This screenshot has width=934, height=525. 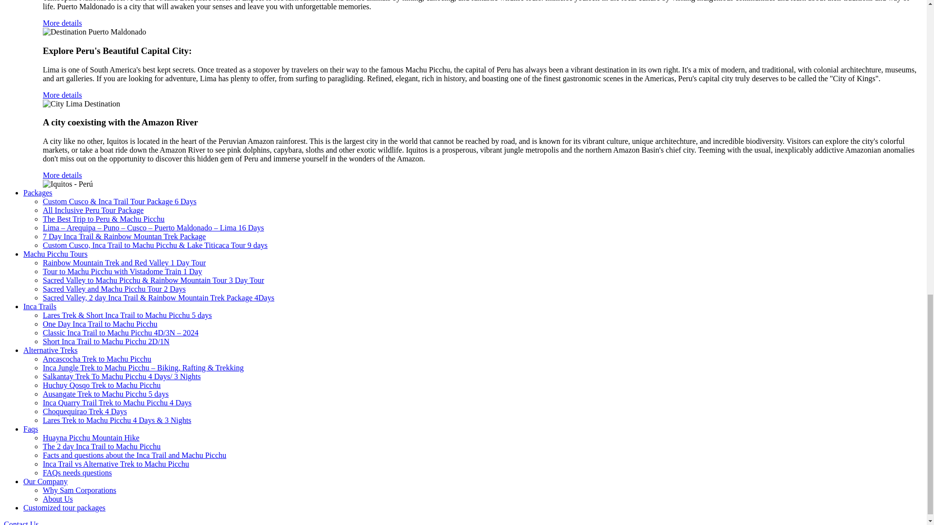 I want to click on More details, so click(x=62, y=175).